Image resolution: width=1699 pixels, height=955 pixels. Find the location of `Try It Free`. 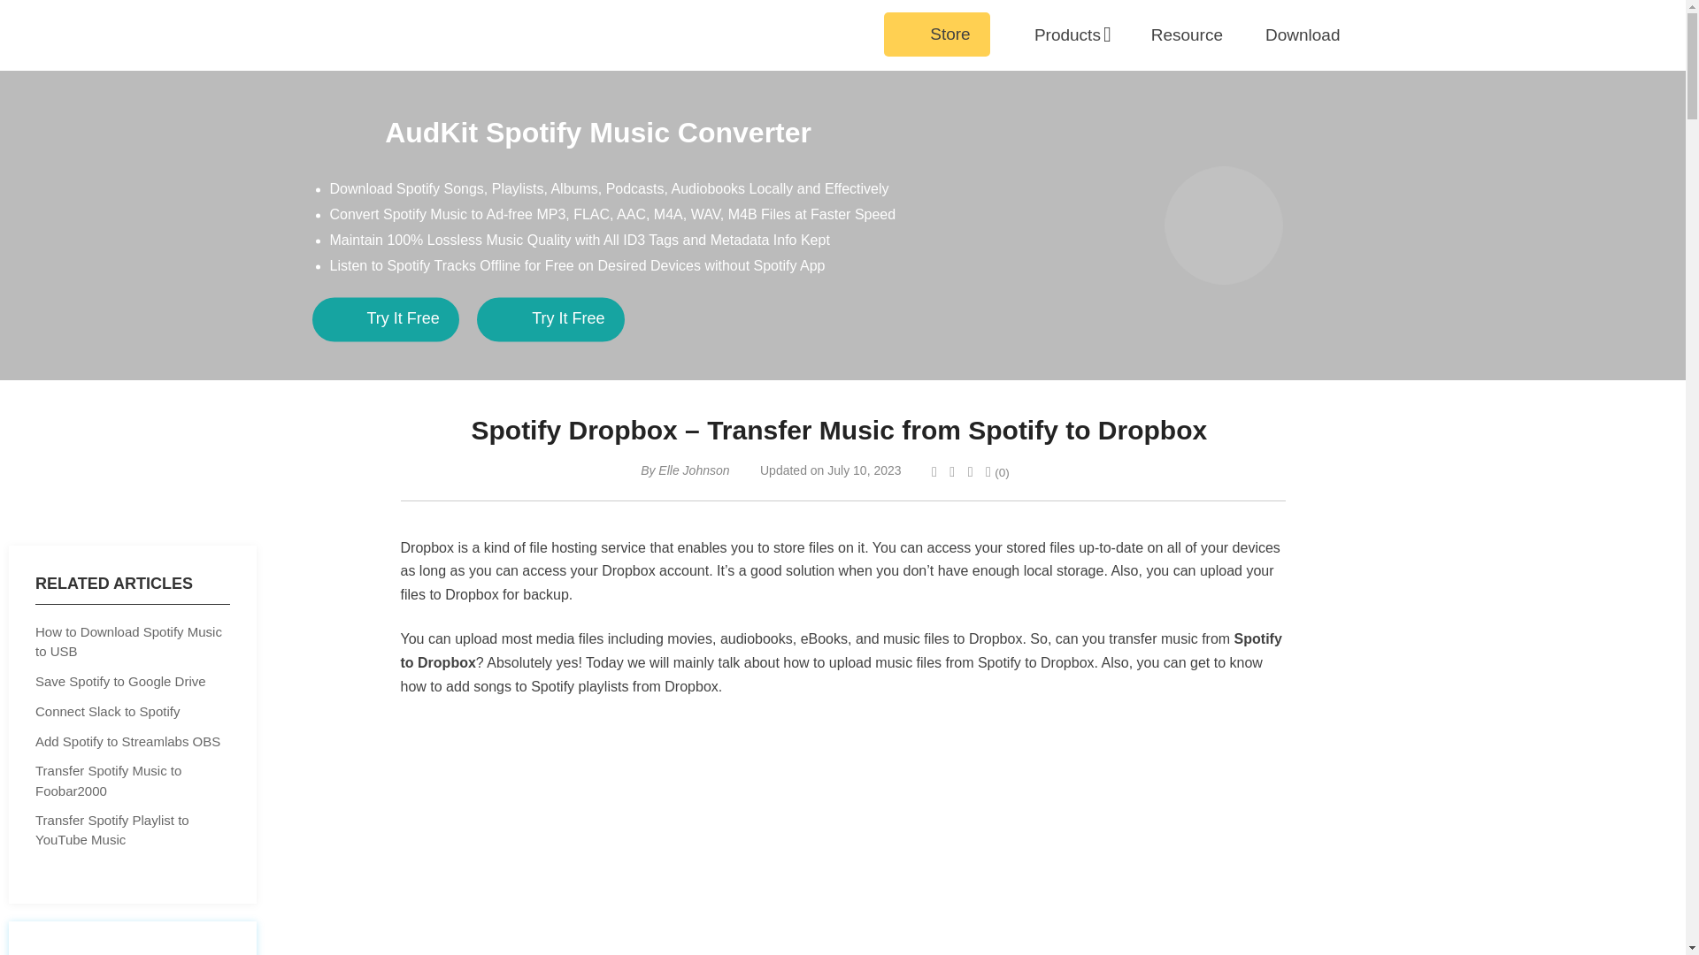

Try It Free is located at coordinates (550, 319).